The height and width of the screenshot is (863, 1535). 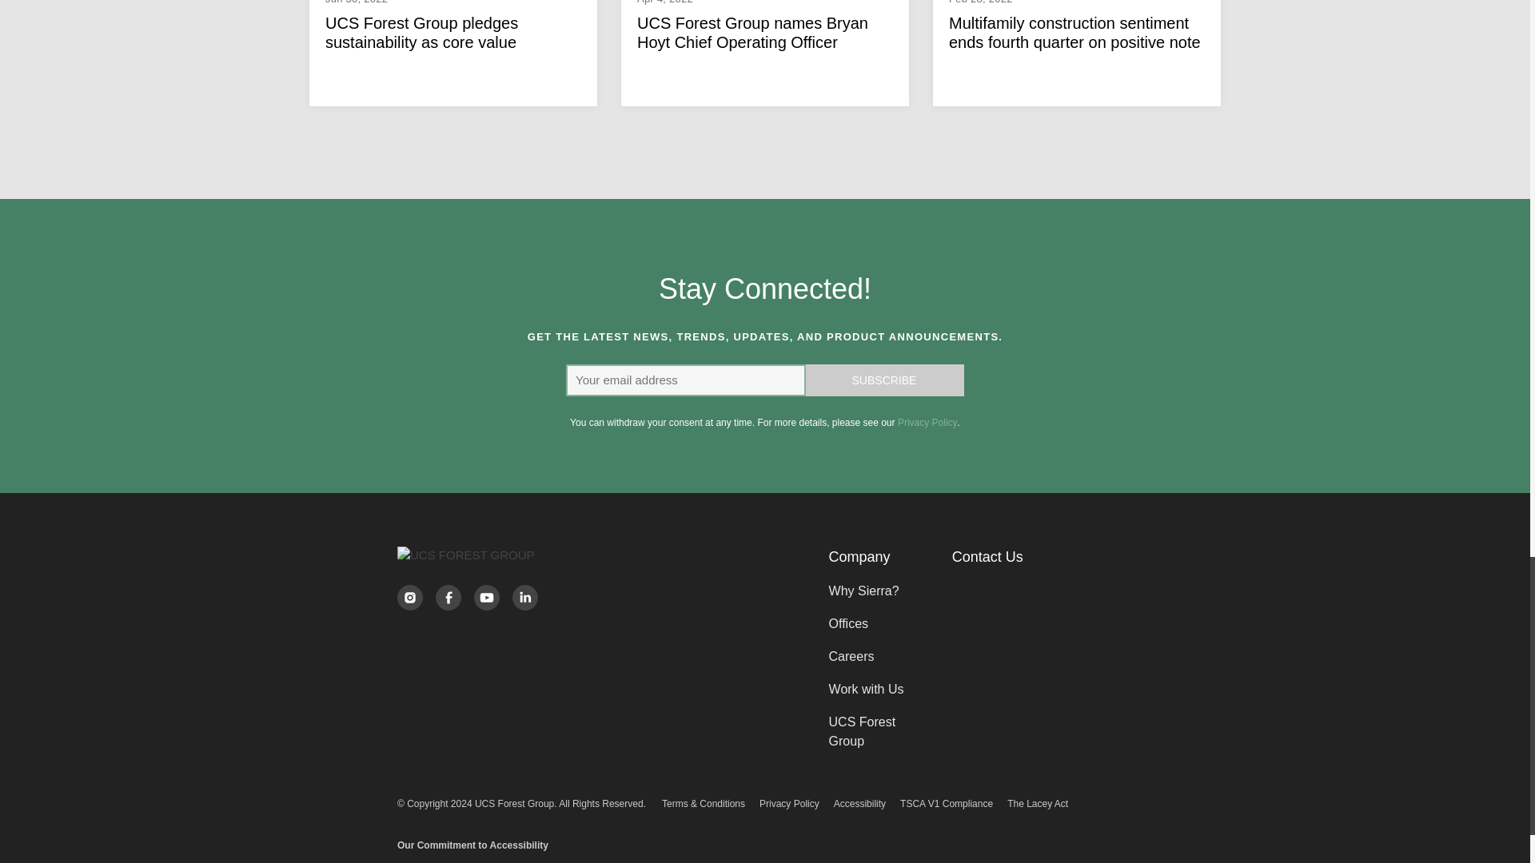 I want to click on Follow us on Facebook, so click(x=448, y=598).